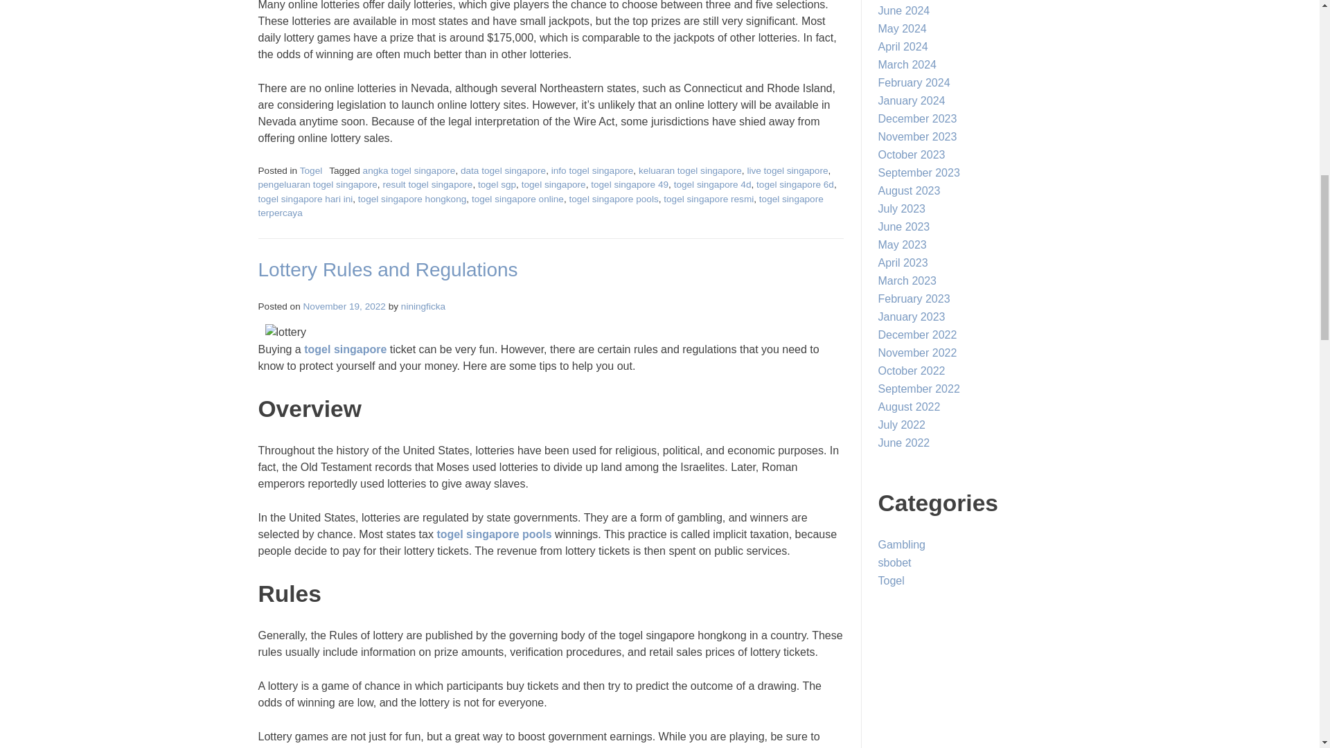  What do you see at coordinates (411, 198) in the screenshot?
I see `togel singapore hongkong` at bounding box center [411, 198].